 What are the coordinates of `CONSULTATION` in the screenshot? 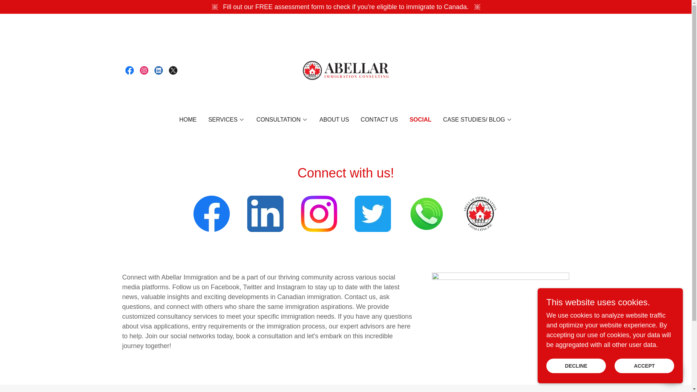 It's located at (282, 120).